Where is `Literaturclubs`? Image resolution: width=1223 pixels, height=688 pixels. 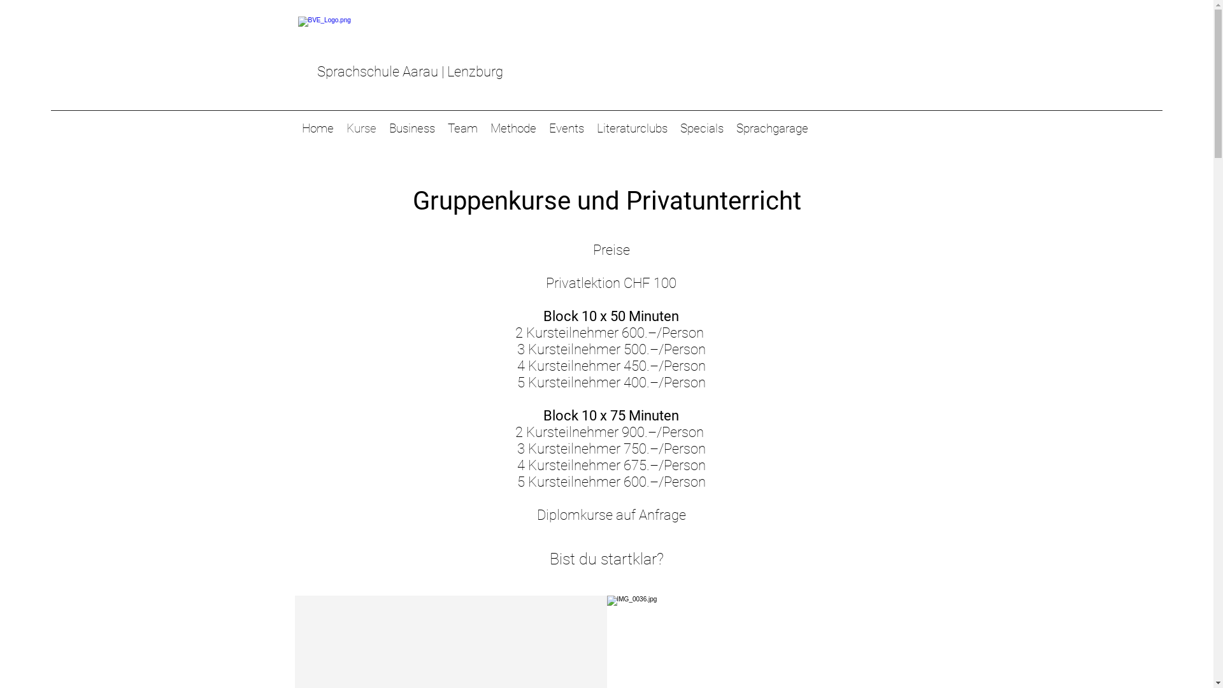 Literaturclubs is located at coordinates (632, 129).